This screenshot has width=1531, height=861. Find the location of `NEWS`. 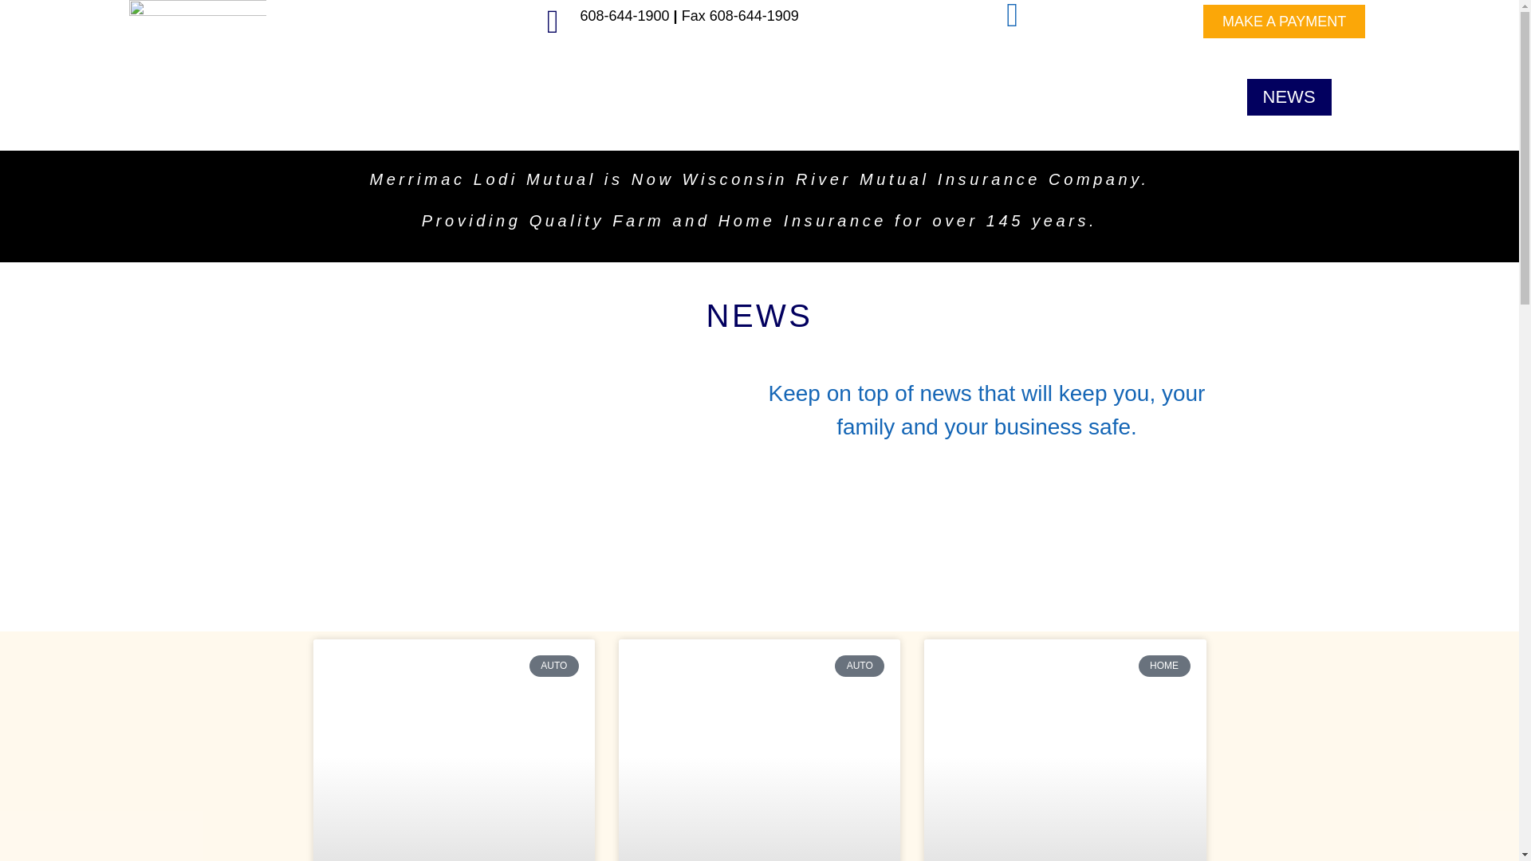

NEWS is located at coordinates (1289, 97).